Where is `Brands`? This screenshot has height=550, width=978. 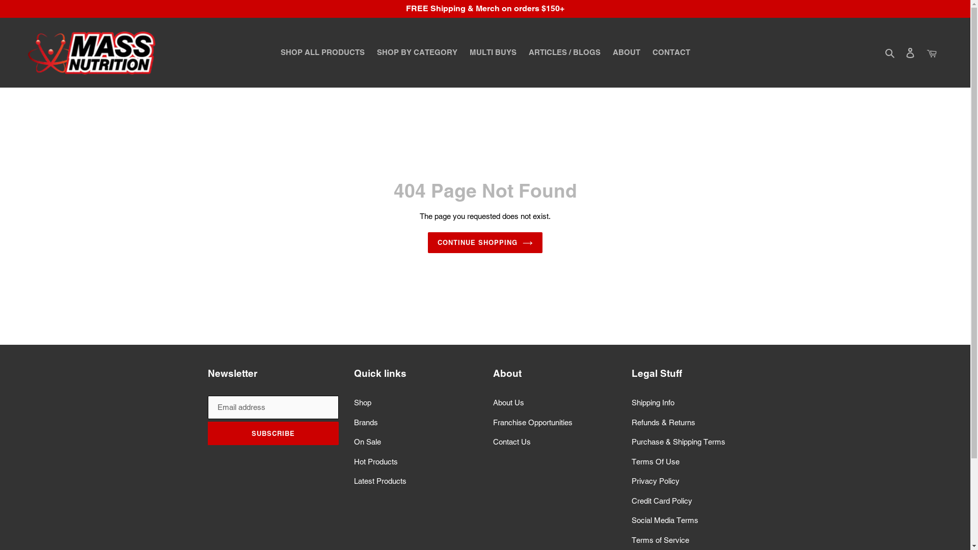 Brands is located at coordinates (366, 423).